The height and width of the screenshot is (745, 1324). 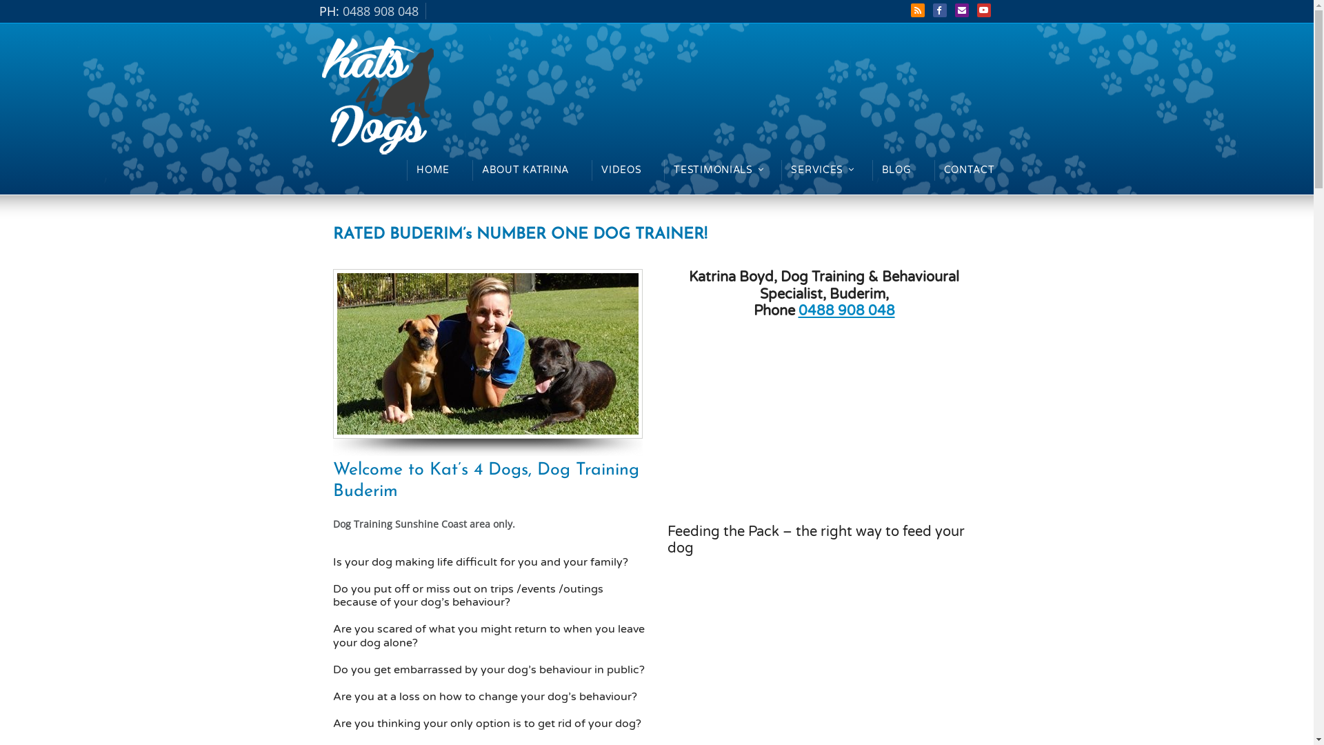 I want to click on 0488 908 048, so click(x=383, y=11).